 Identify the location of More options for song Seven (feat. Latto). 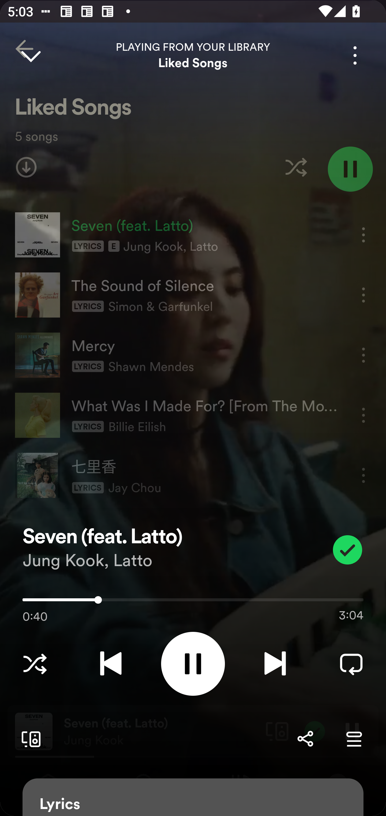
(355, 55).